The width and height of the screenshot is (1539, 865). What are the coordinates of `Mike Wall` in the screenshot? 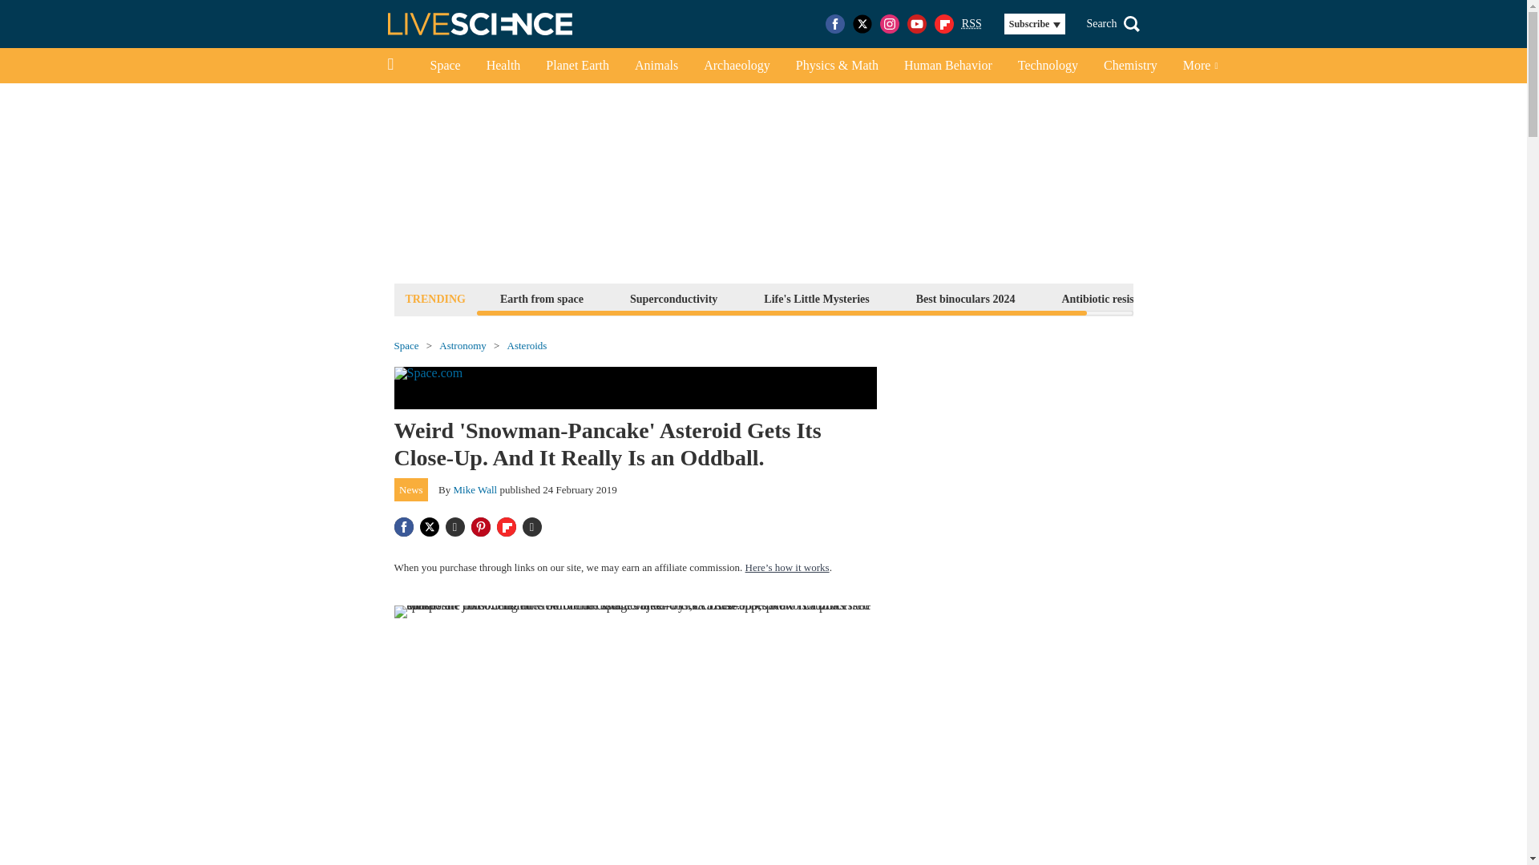 It's located at (475, 489).